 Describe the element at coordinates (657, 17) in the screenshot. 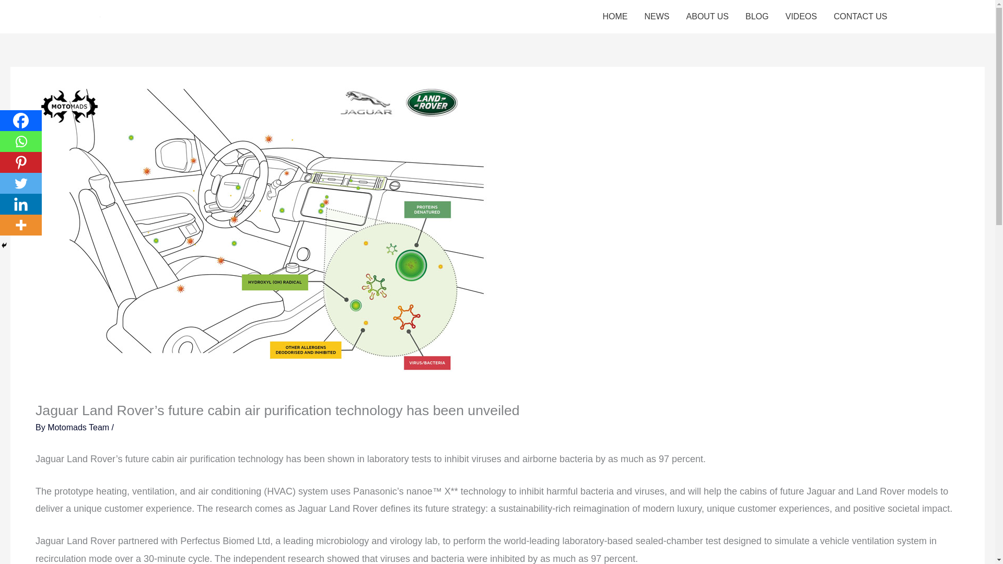

I see `NEWS` at that location.